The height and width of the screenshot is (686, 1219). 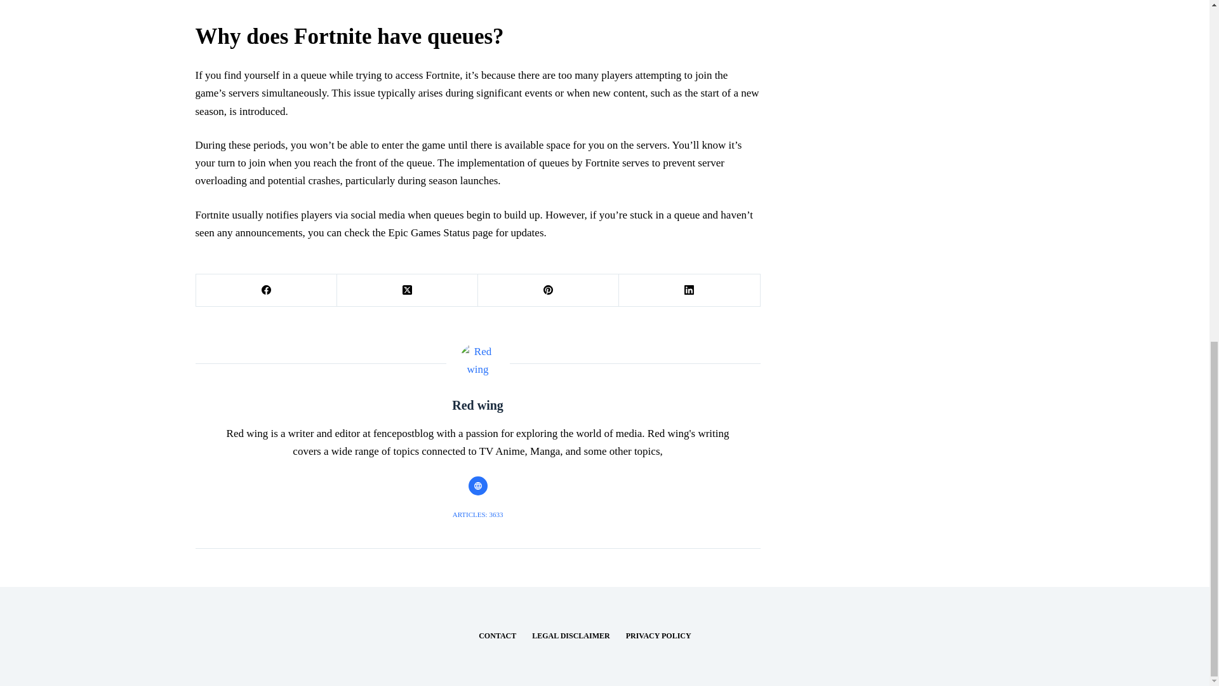 What do you see at coordinates (497, 636) in the screenshot?
I see `CONTACT` at bounding box center [497, 636].